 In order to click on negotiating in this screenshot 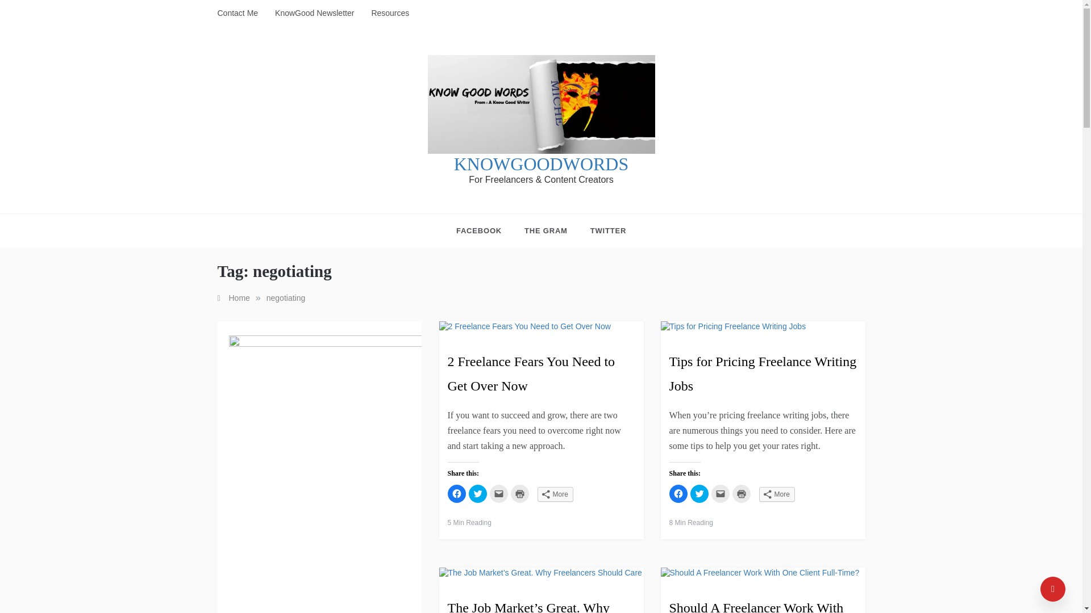, I will do `click(285, 298)`.